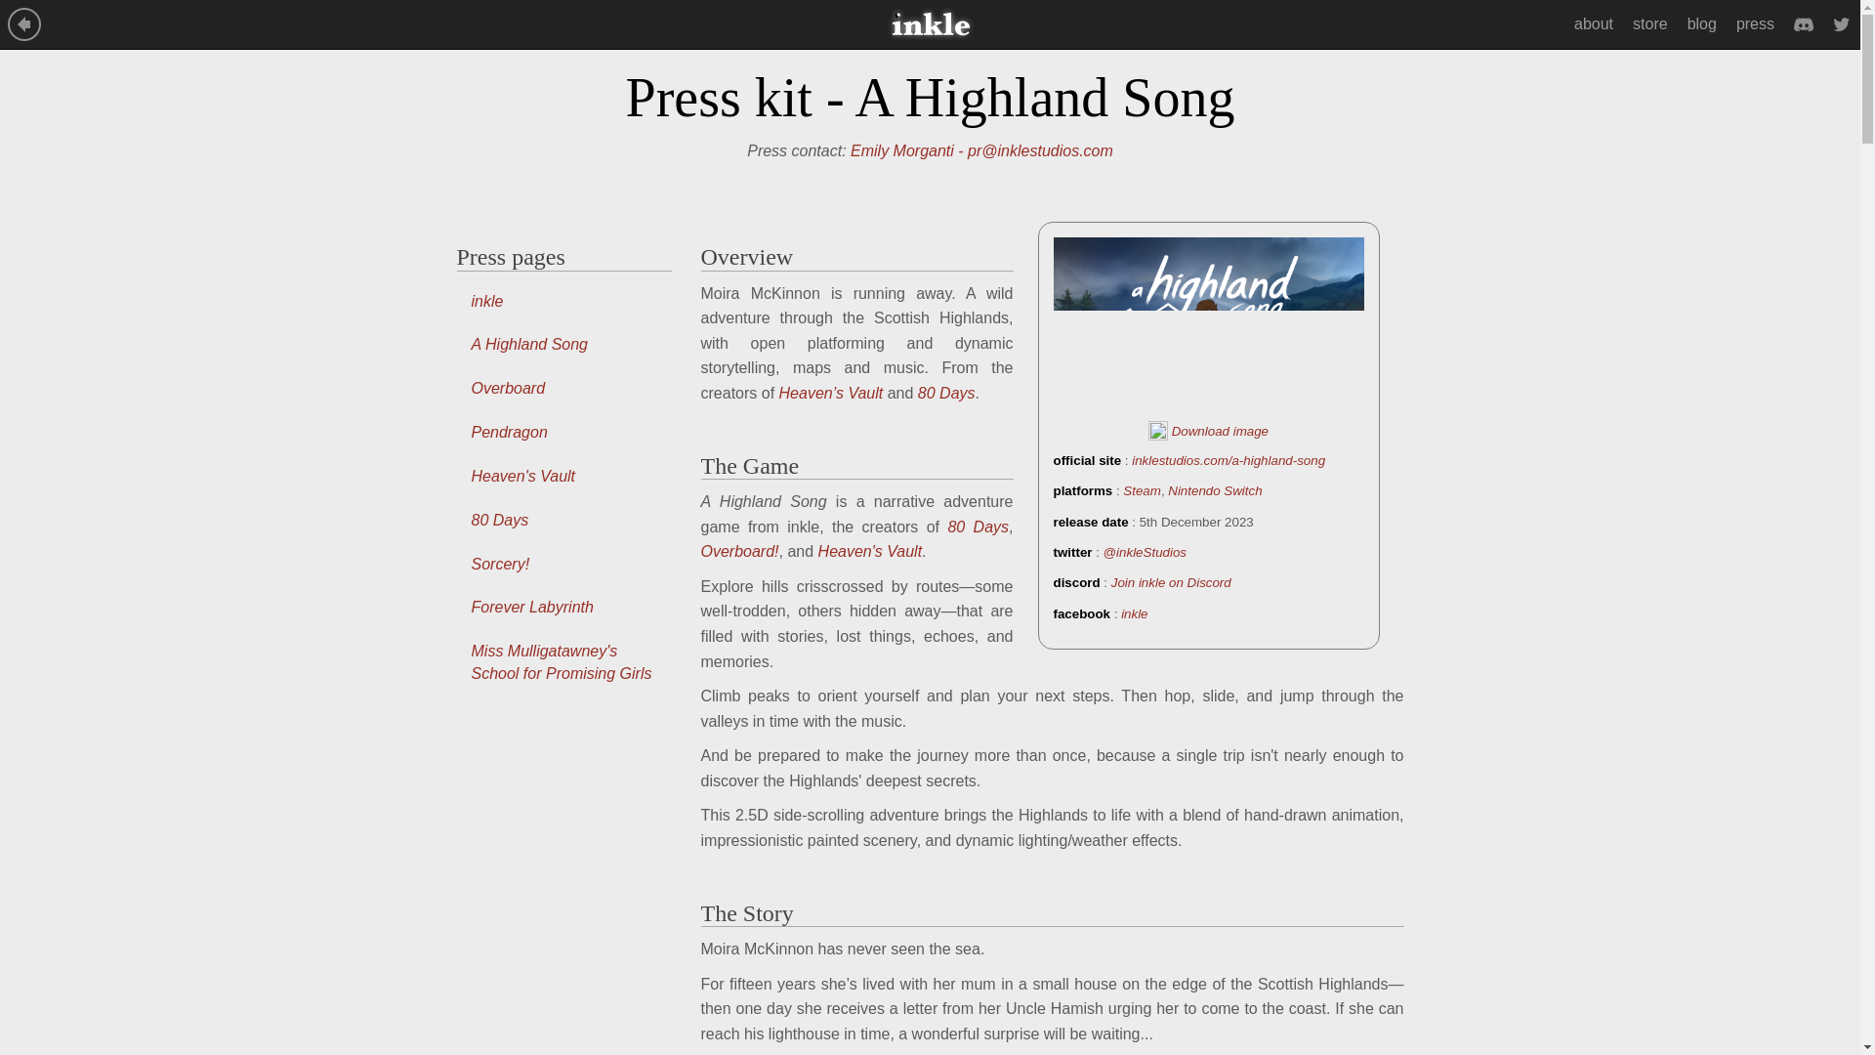  Describe the element at coordinates (1135, 613) in the screenshot. I see `inkle` at that location.